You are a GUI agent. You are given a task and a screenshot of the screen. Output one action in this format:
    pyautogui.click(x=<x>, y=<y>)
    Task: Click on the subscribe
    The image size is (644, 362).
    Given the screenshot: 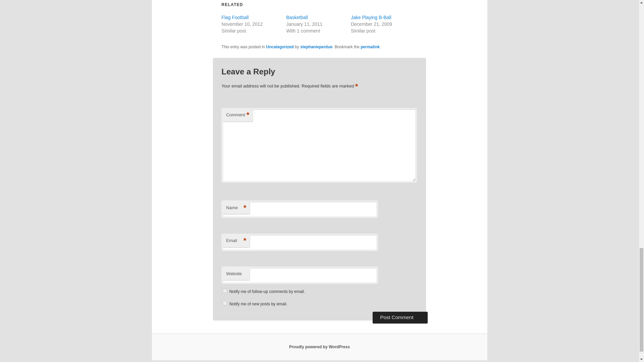 What is the action you would take?
    pyautogui.click(x=225, y=303)
    